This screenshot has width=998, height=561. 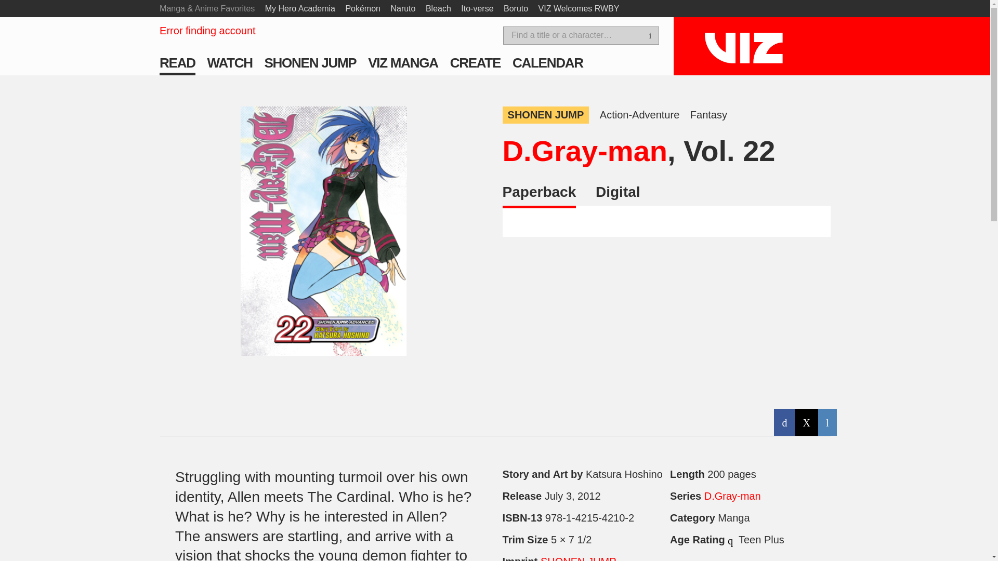 What do you see at coordinates (548, 62) in the screenshot?
I see `CALENDAR` at bounding box center [548, 62].